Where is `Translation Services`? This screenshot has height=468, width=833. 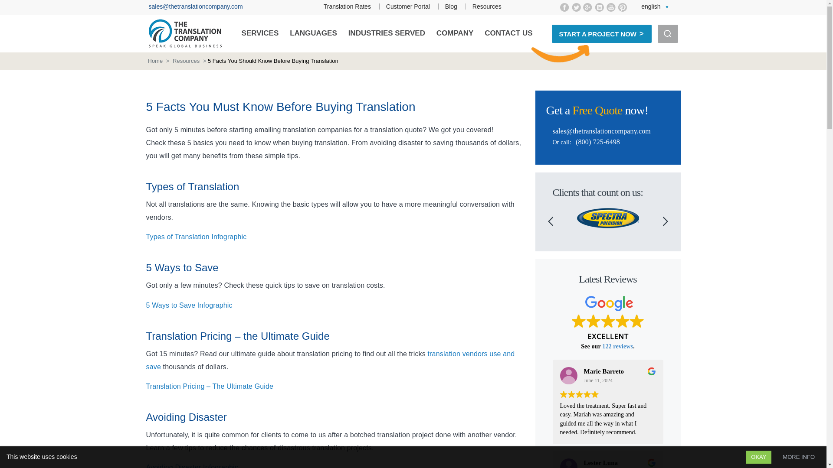
Translation Services is located at coordinates (260, 33).